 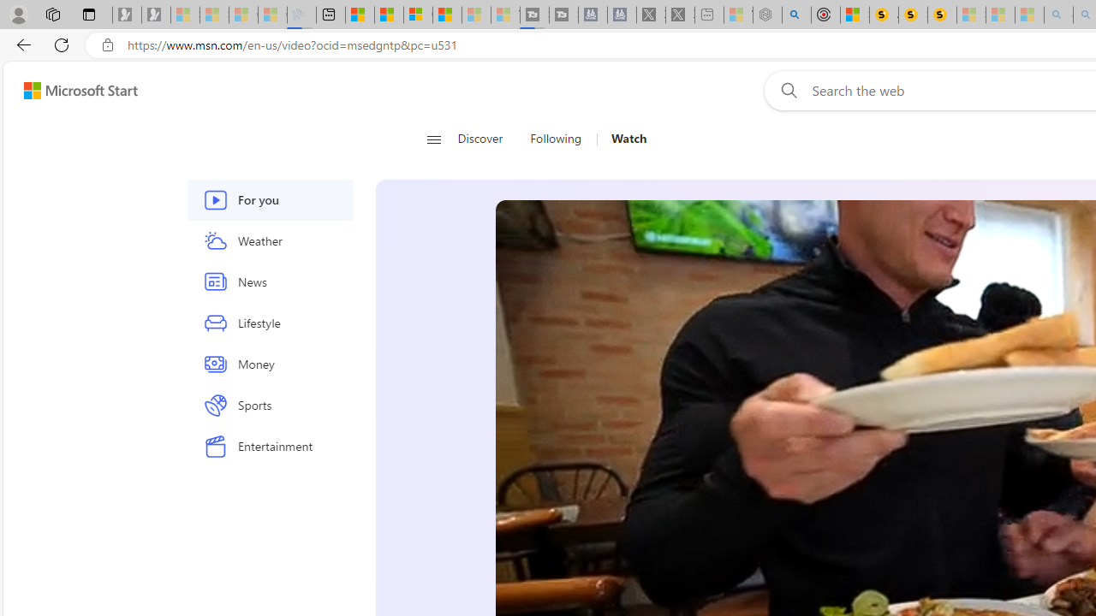 What do you see at coordinates (433, 139) in the screenshot?
I see `Open navigation menu` at bounding box center [433, 139].